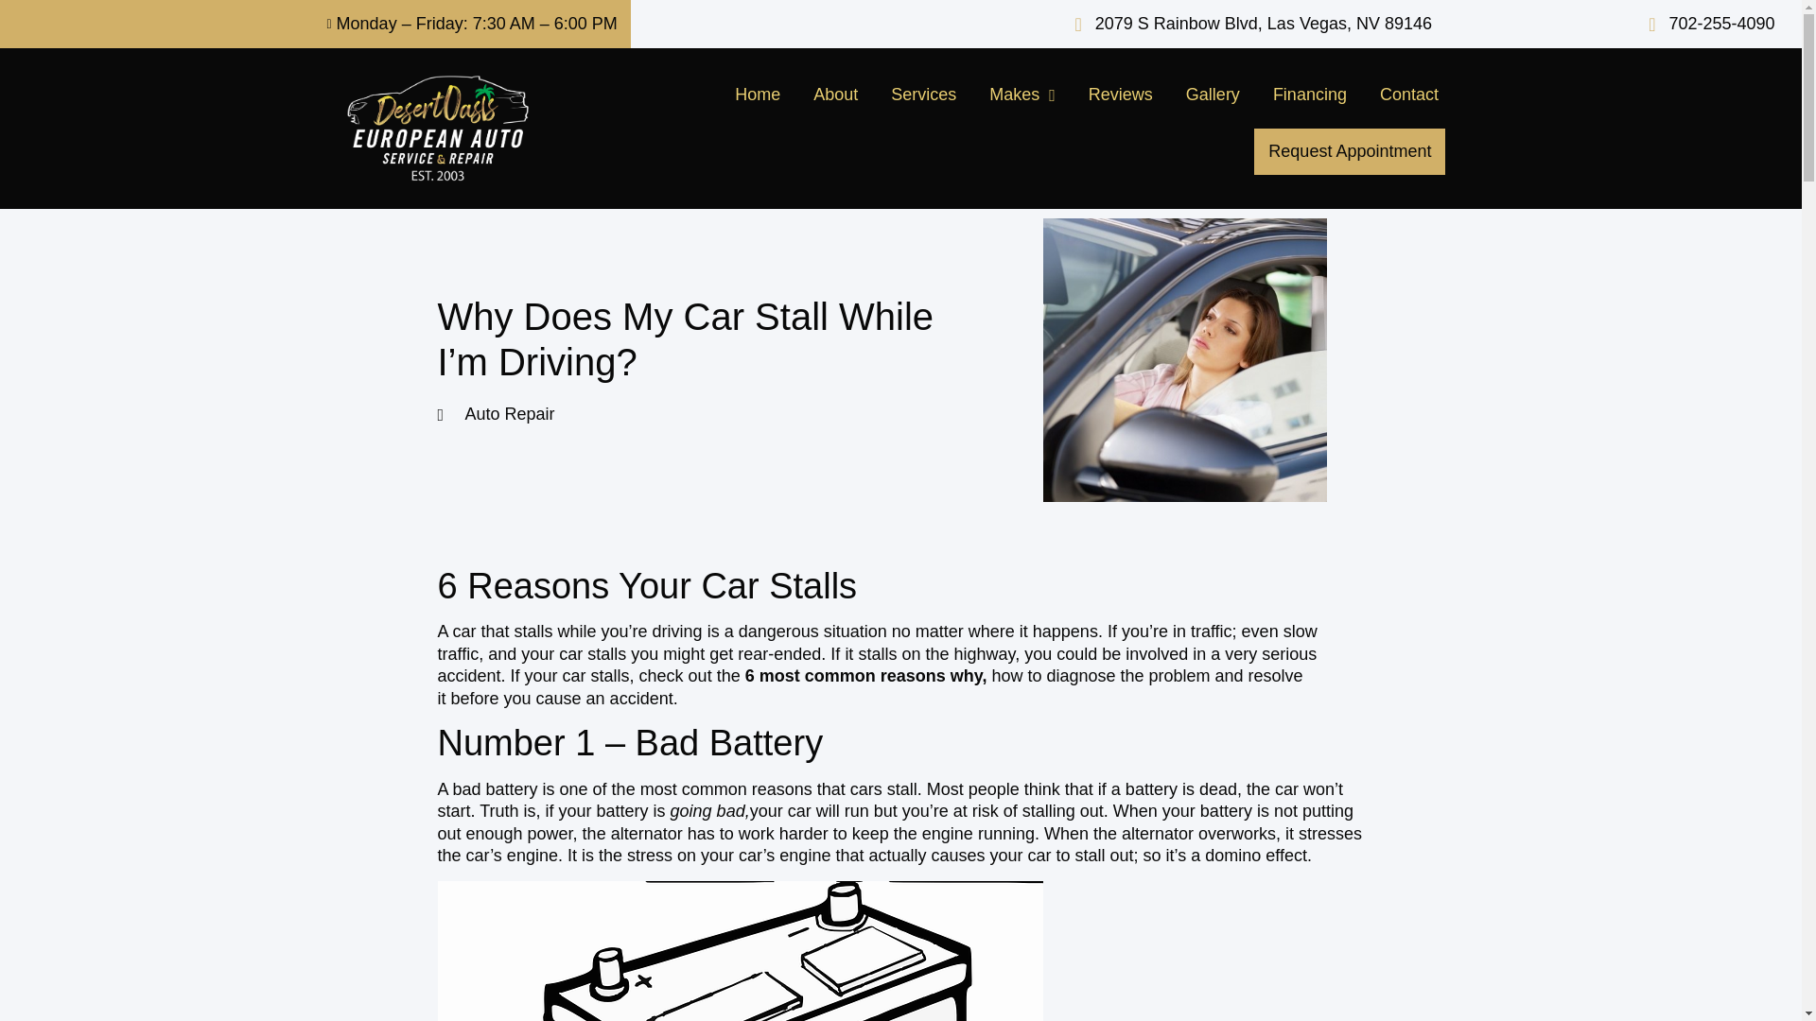 This screenshot has width=1816, height=1021. What do you see at coordinates (1350, 151) in the screenshot?
I see `Request Appointment` at bounding box center [1350, 151].